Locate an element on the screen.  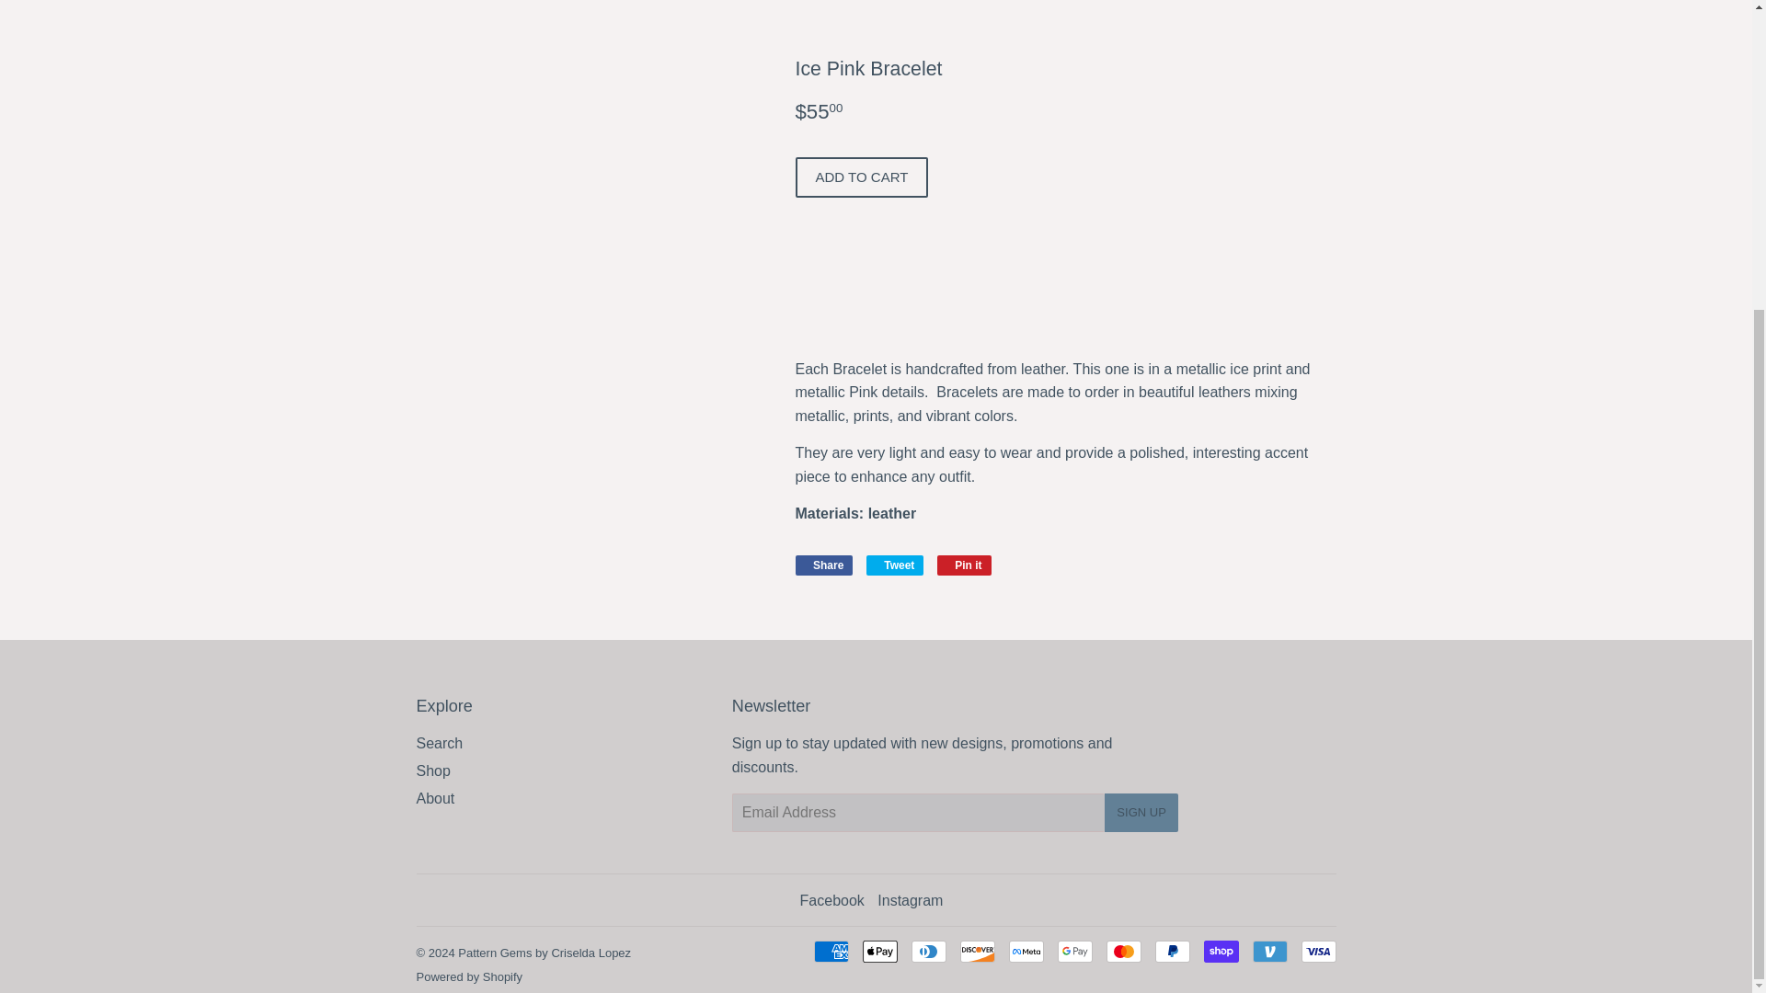
Mastercard is located at coordinates (1122, 951).